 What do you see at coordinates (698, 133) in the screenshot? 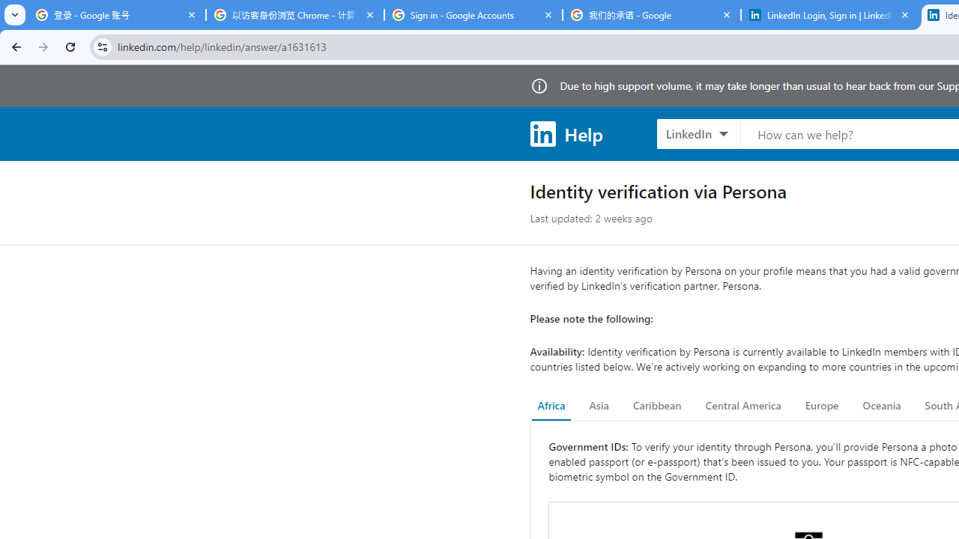
I see `LinkedIn products to search, LinkedIn selected` at bounding box center [698, 133].